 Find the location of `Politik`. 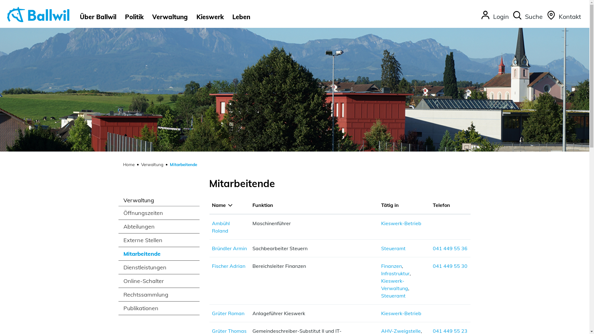

Politik is located at coordinates (134, 17).